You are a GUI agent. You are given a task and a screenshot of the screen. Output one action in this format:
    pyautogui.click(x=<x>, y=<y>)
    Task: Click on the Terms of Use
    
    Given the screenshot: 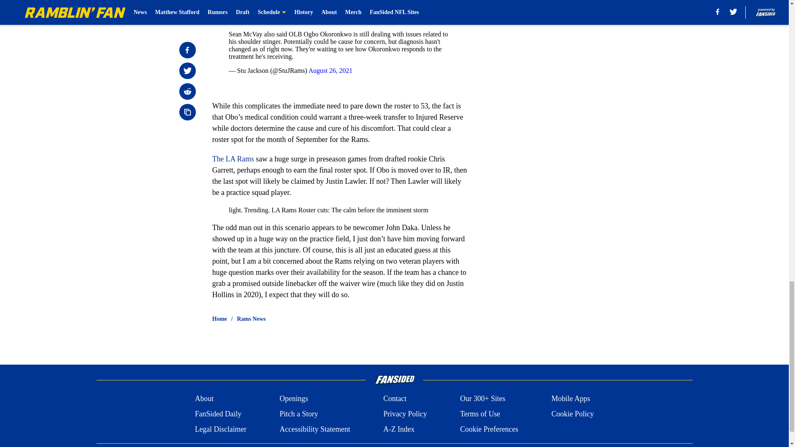 What is the action you would take?
    pyautogui.click(x=480, y=414)
    